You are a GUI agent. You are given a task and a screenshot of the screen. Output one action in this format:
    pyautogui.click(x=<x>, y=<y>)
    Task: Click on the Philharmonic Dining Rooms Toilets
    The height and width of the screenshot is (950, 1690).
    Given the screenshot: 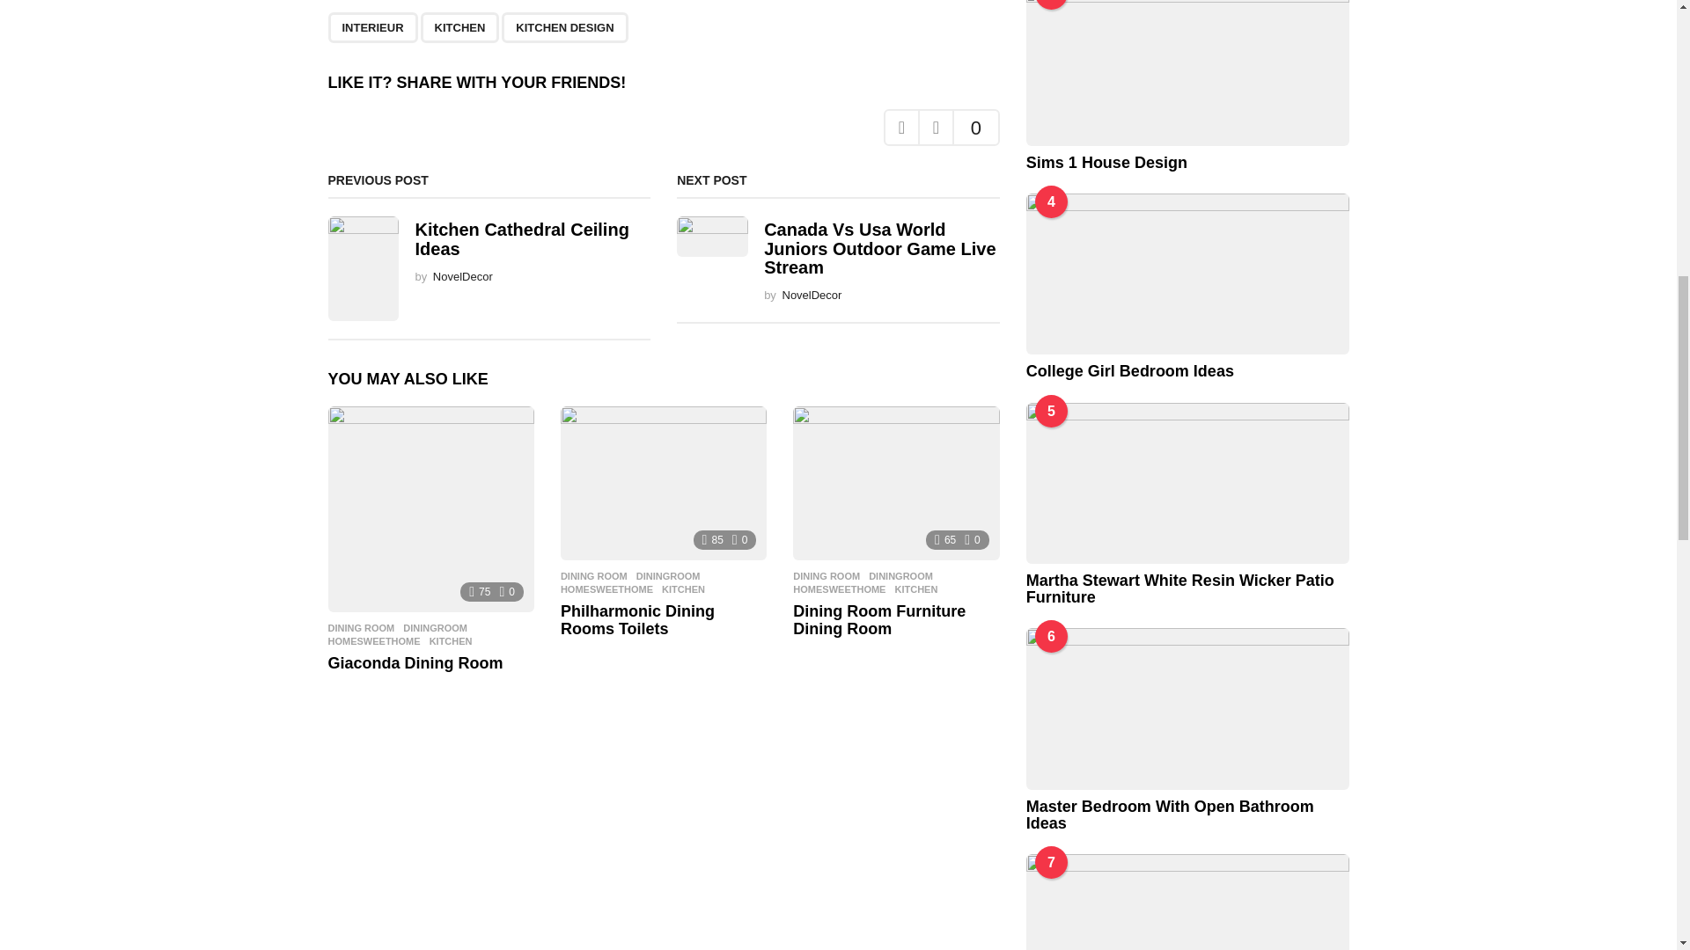 What is the action you would take?
    pyautogui.click(x=664, y=484)
    